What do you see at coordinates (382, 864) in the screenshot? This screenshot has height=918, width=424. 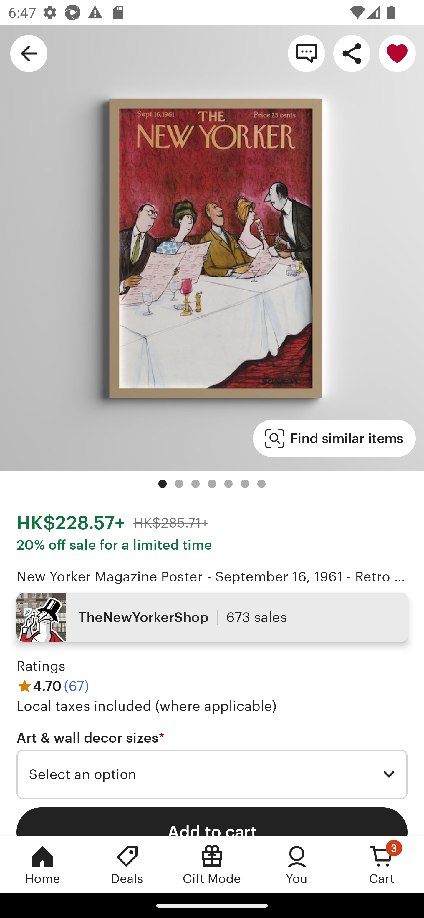 I see `Cart, 3 new notifications Cart` at bounding box center [382, 864].